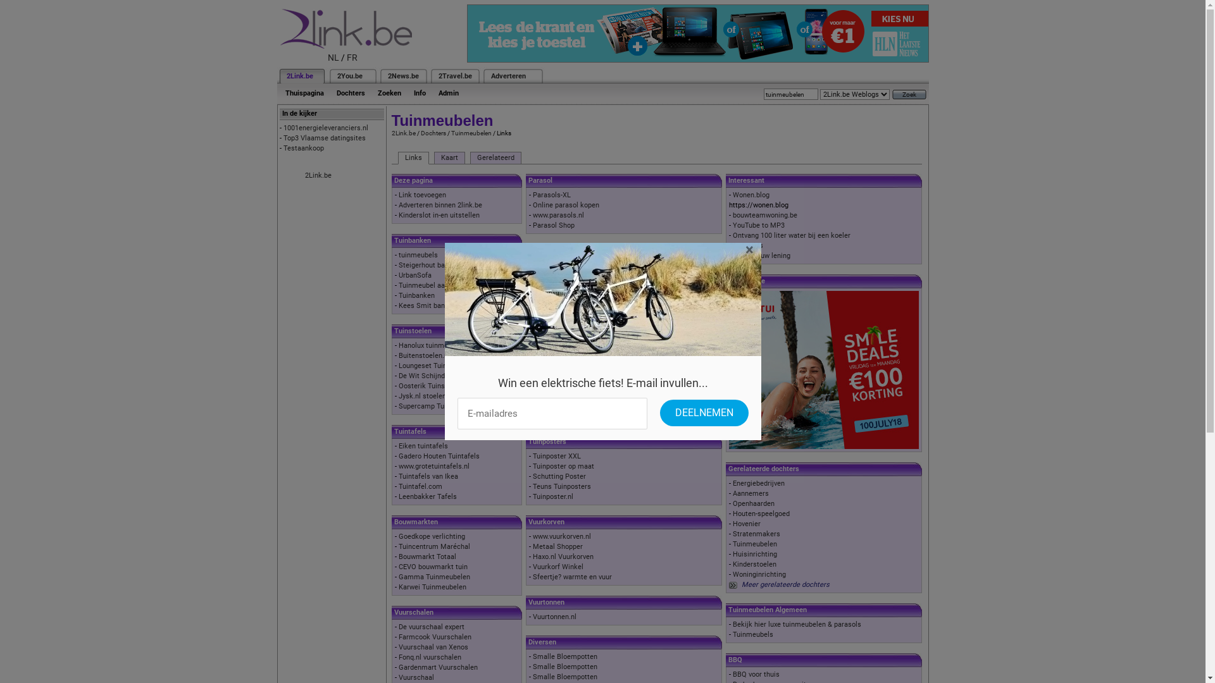  I want to click on Oosterik Tuinstoelen, so click(432, 386).